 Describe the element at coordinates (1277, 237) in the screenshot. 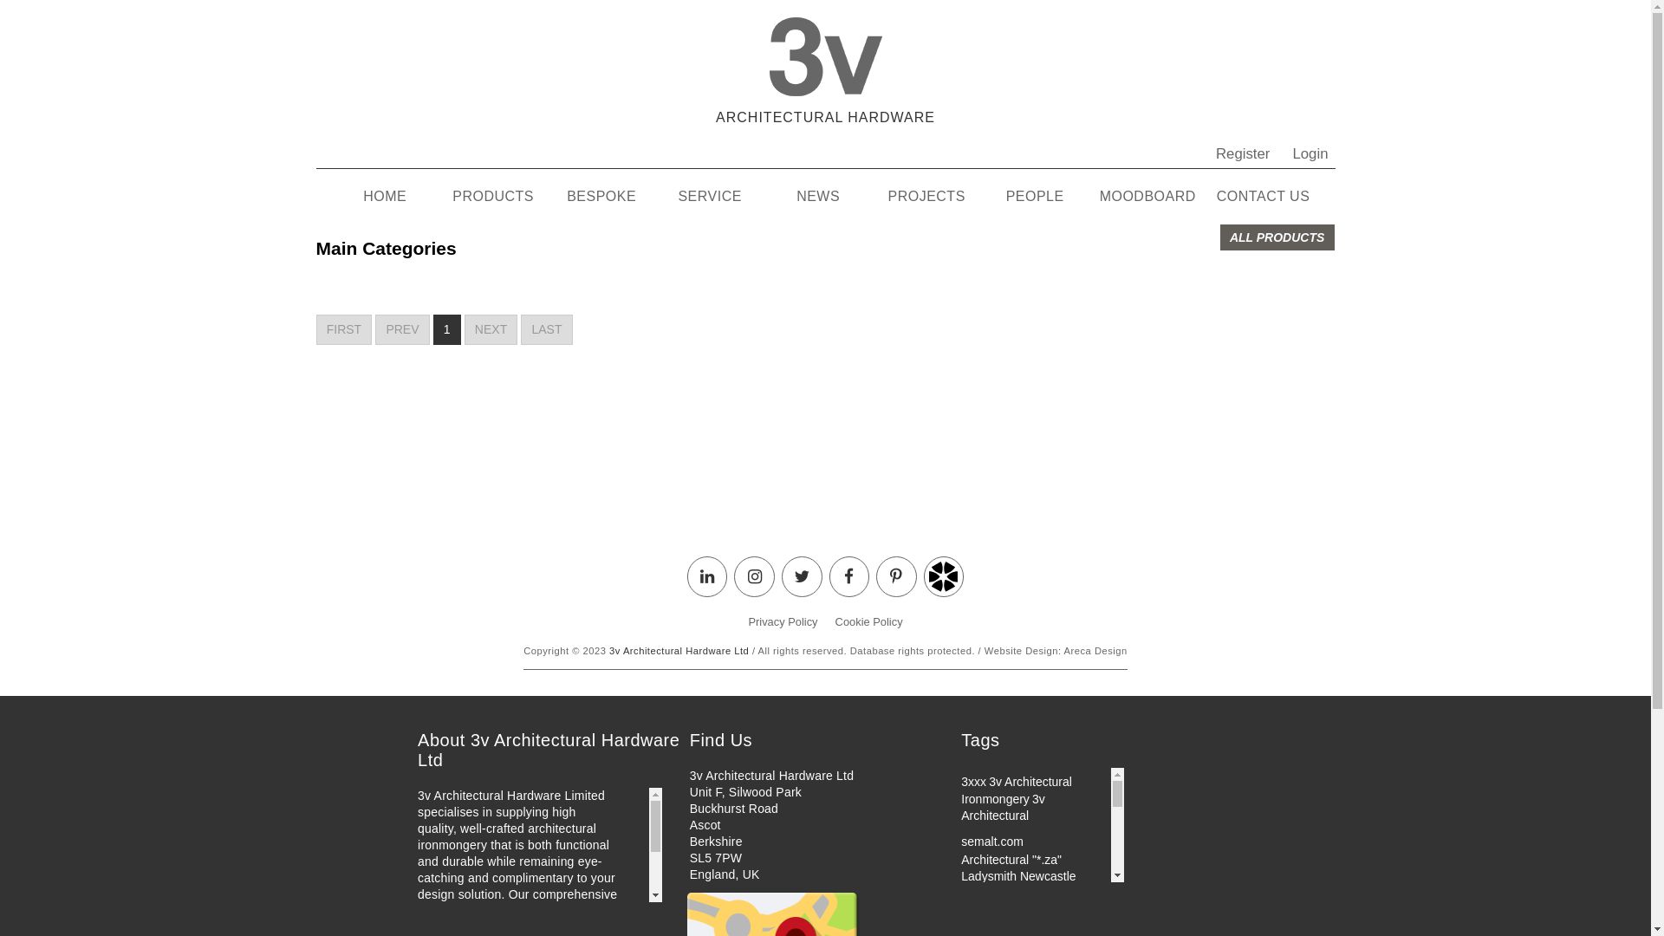

I see `ALL PRODUCTS` at that location.